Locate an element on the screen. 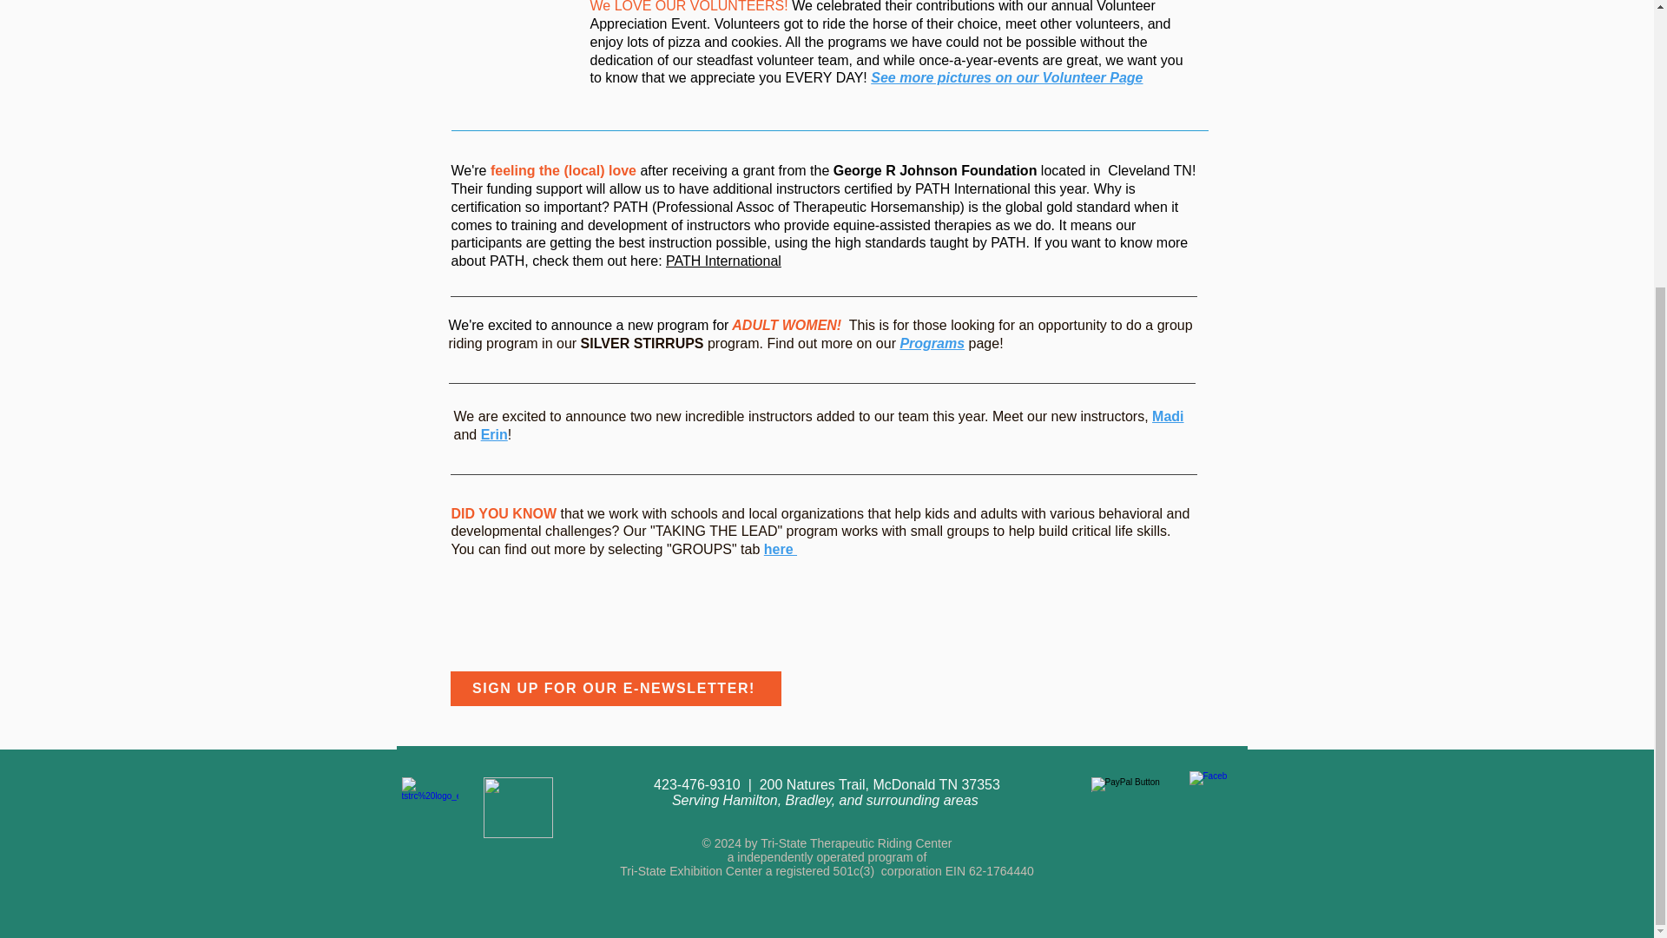  PATH International is located at coordinates (723, 261).